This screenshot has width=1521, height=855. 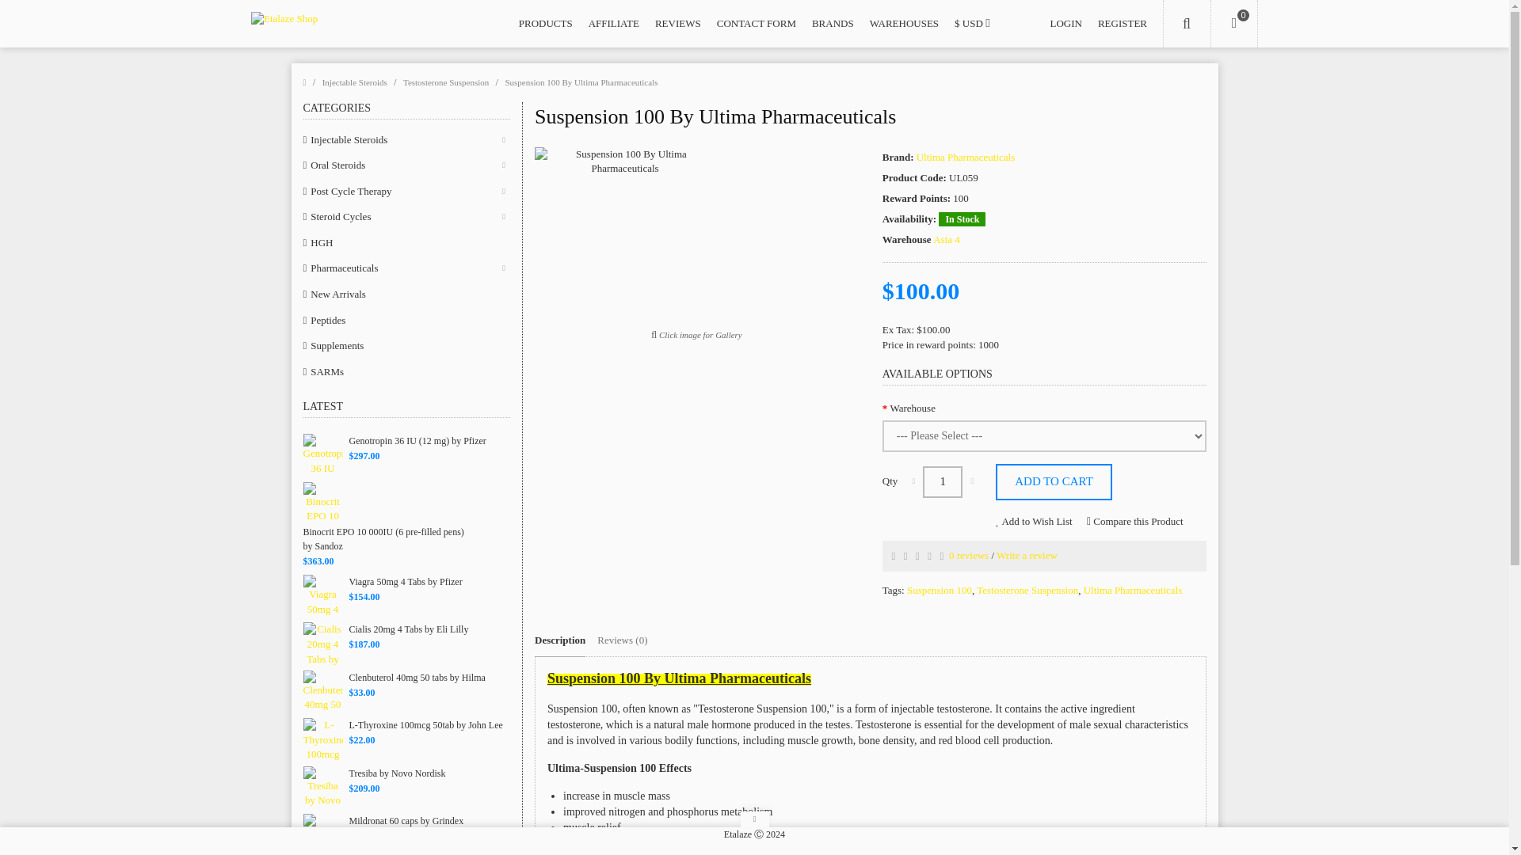 What do you see at coordinates (624, 237) in the screenshot?
I see `Suspension 100 By Ultima Pharmaceuticals` at bounding box center [624, 237].